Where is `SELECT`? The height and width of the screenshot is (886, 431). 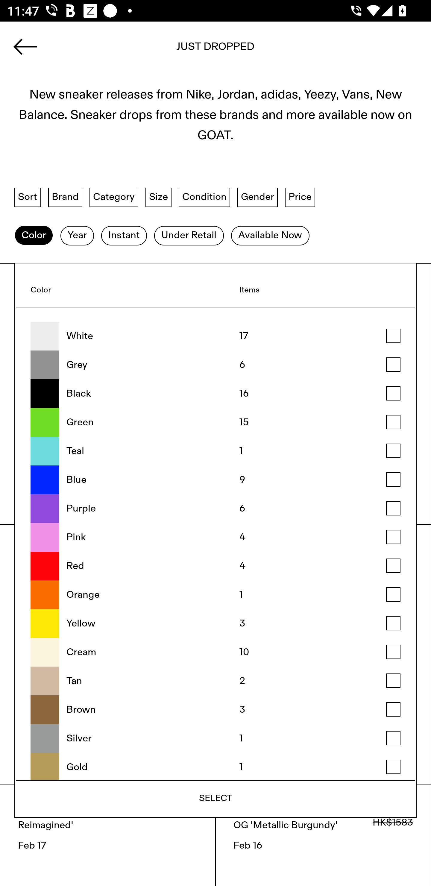 SELECT is located at coordinates (215, 798).